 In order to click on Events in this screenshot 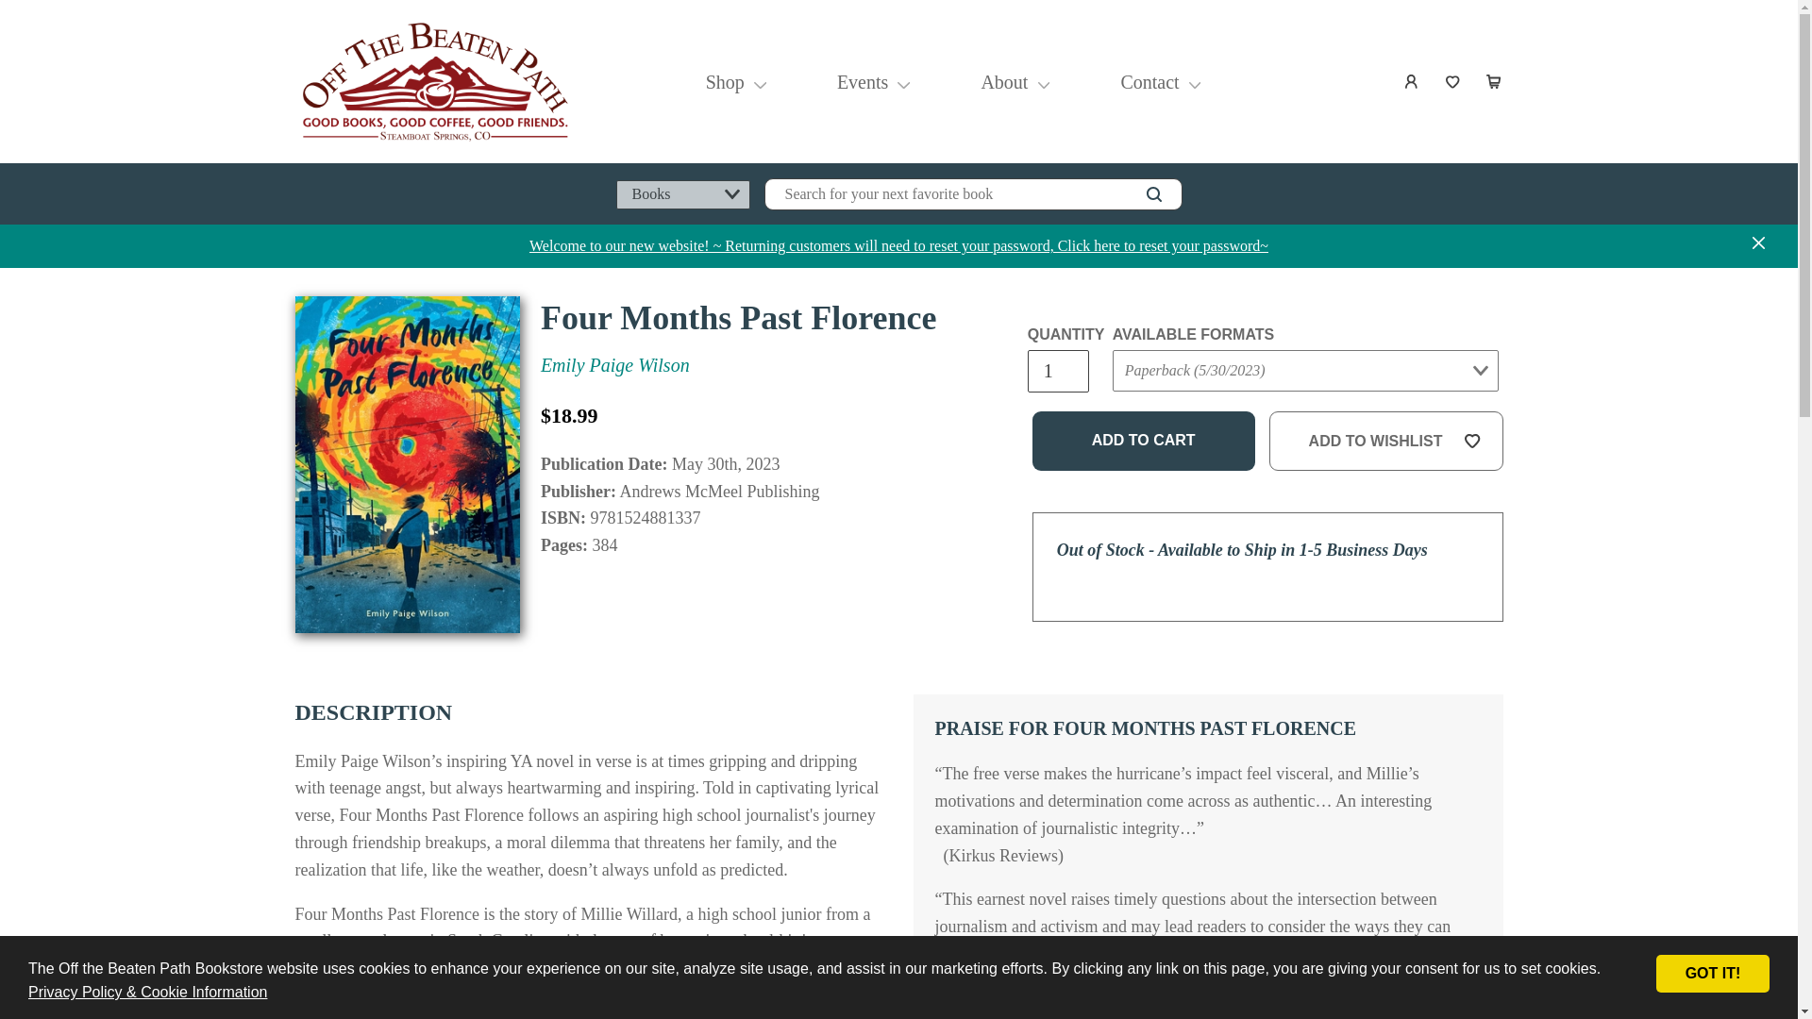, I will do `click(863, 81)`.